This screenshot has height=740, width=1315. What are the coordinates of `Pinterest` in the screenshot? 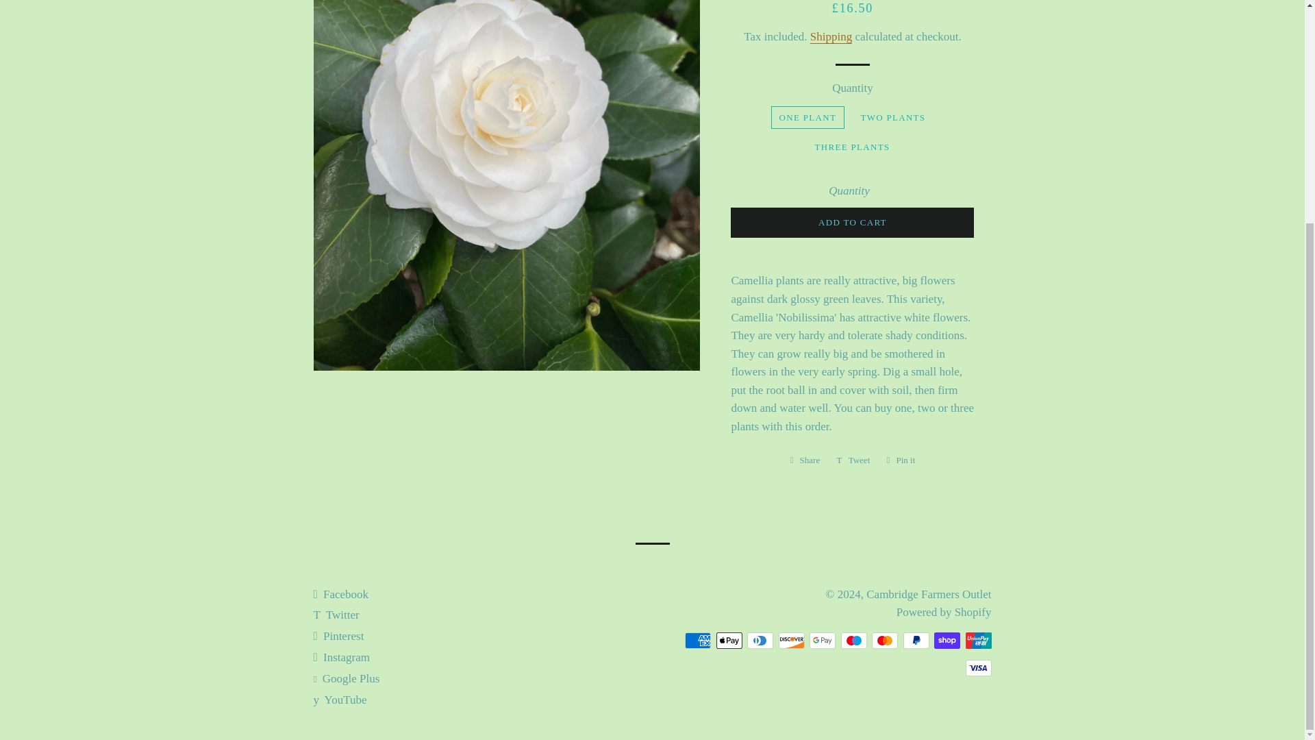 It's located at (900, 460).